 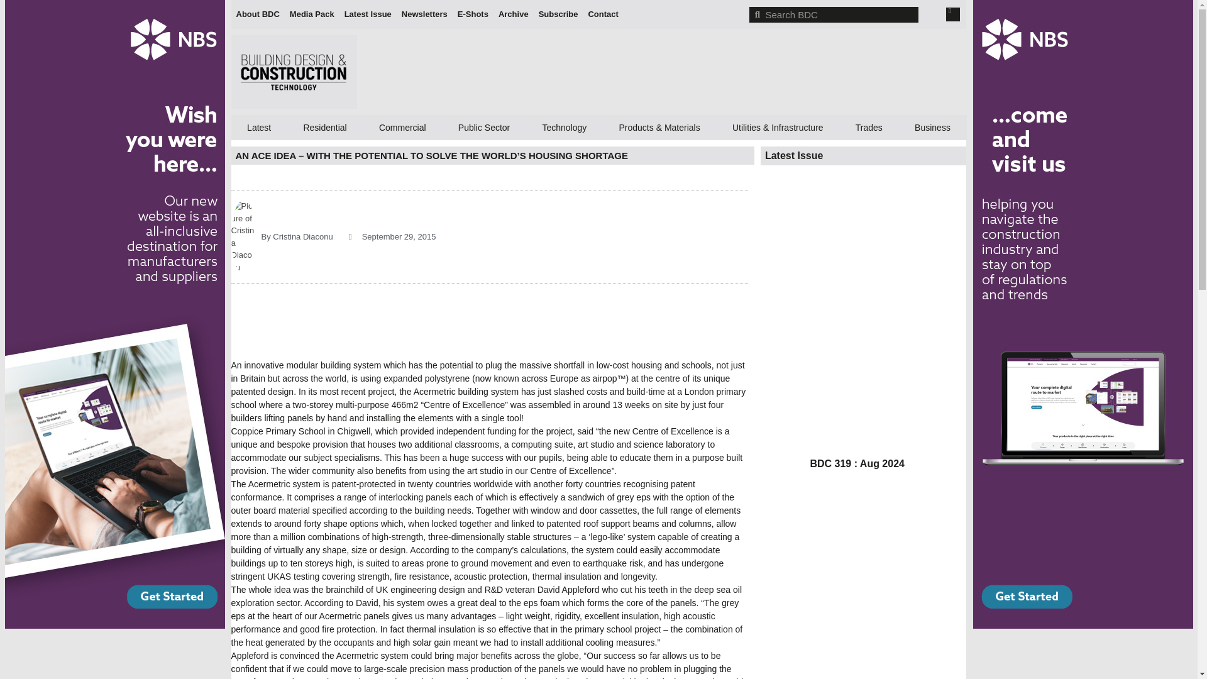 What do you see at coordinates (324, 127) in the screenshot?
I see `Residential` at bounding box center [324, 127].